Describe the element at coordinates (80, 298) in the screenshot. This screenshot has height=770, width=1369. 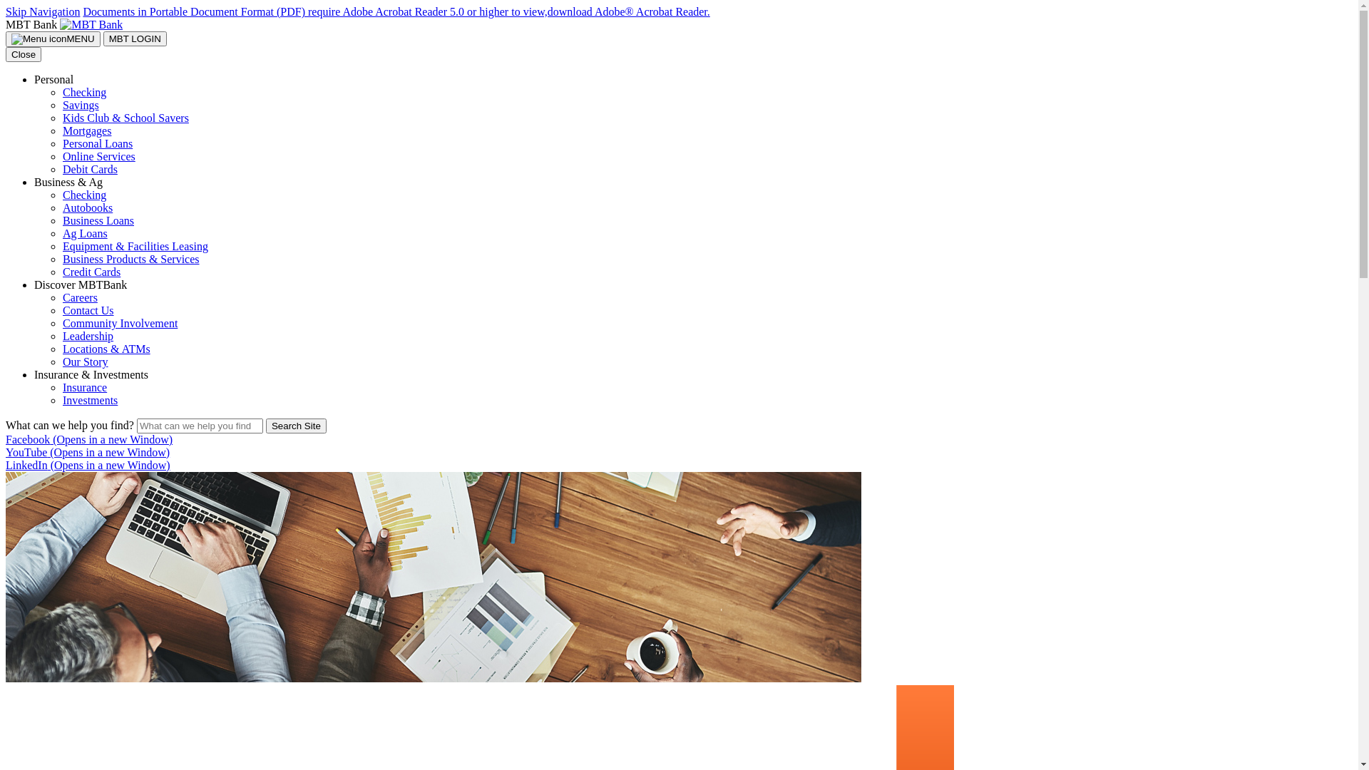
I see `Careers` at that location.